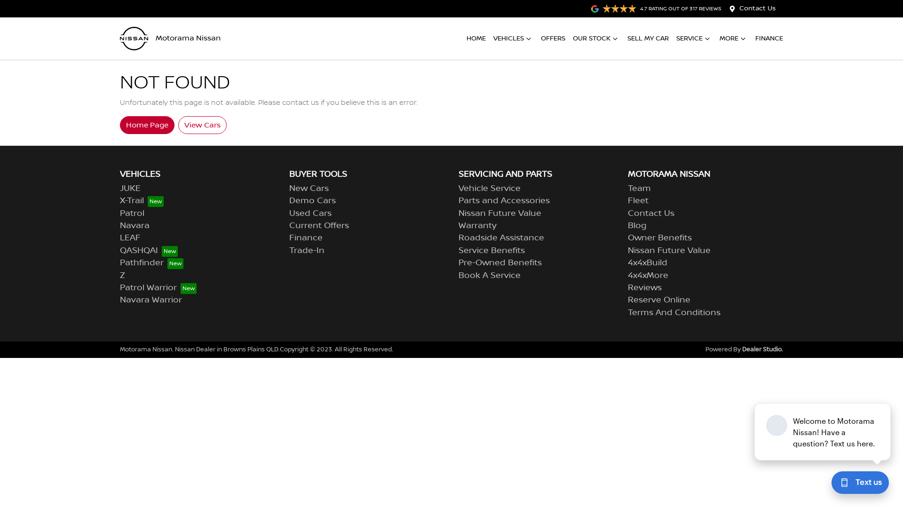  I want to click on Dealer Studio., so click(763, 349).